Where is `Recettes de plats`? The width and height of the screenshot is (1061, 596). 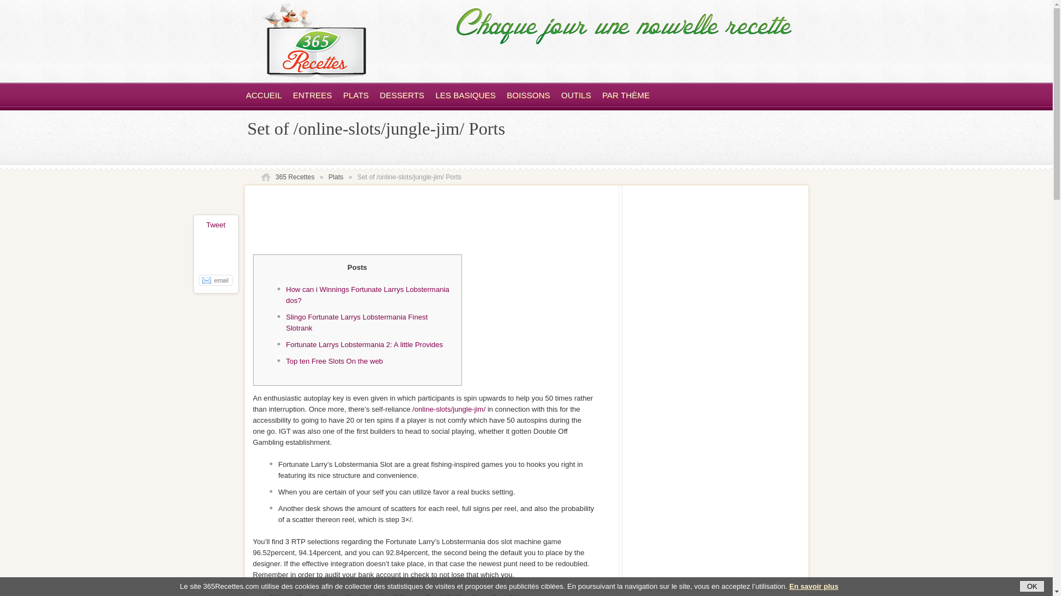 Recettes de plats is located at coordinates (355, 95).